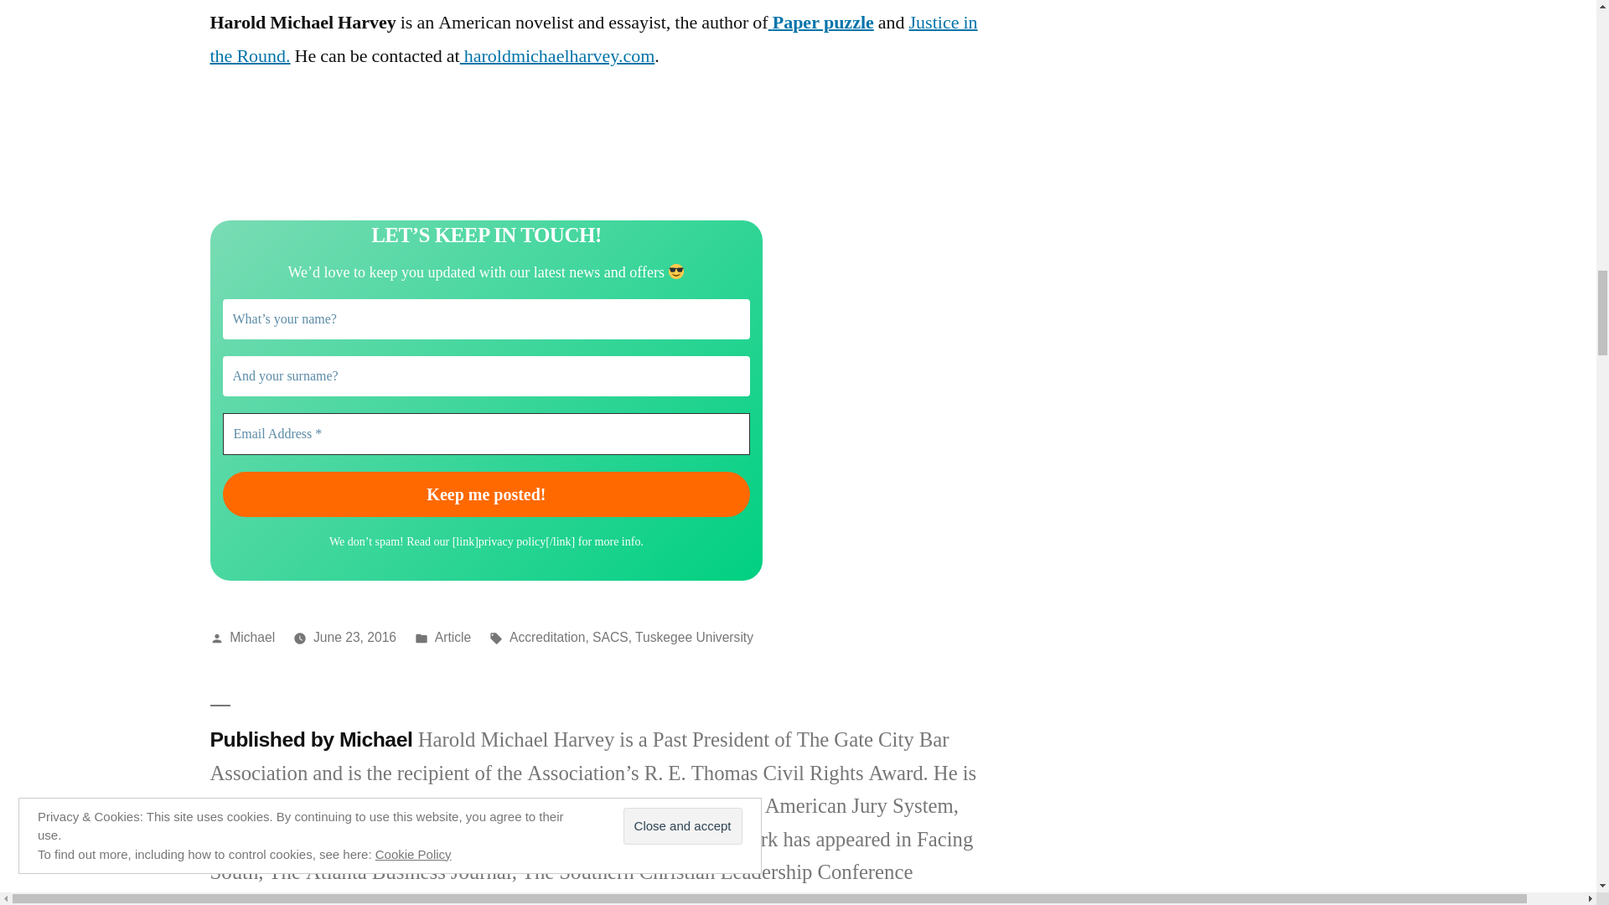 Image resolution: width=1609 pixels, height=905 pixels. What do you see at coordinates (487, 376) in the screenshot?
I see `And your surname?` at bounding box center [487, 376].